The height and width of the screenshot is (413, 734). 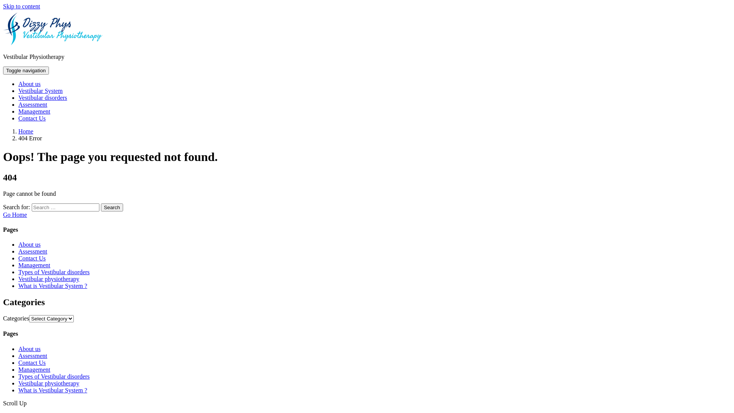 What do you see at coordinates (54, 272) in the screenshot?
I see `Types of Vestibular disorders` at bounding box center [54, 272].